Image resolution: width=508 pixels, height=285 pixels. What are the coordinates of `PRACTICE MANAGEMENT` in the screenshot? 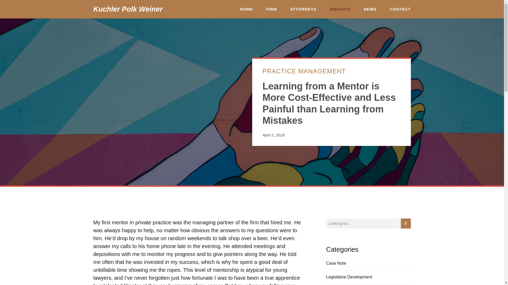 It's located at (304, 71).